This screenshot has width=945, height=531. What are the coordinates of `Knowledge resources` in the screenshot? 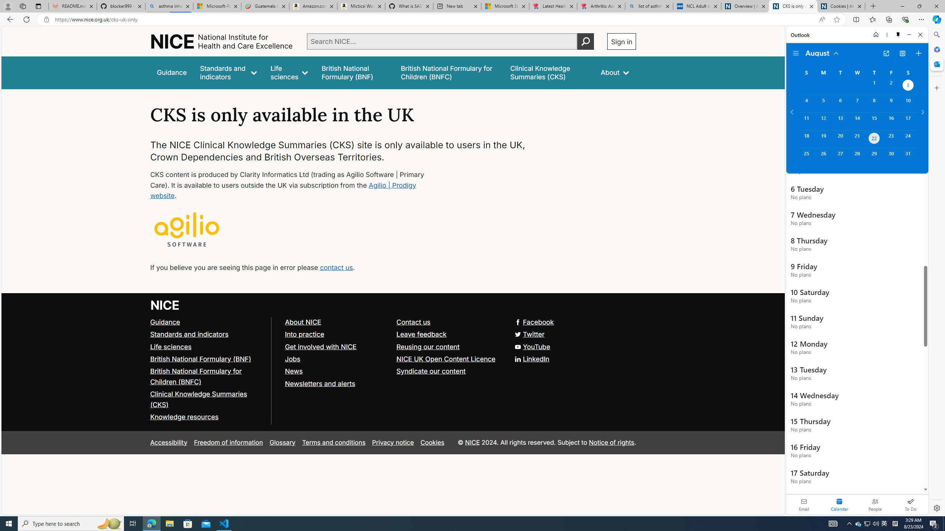 It's located at (207, 417).